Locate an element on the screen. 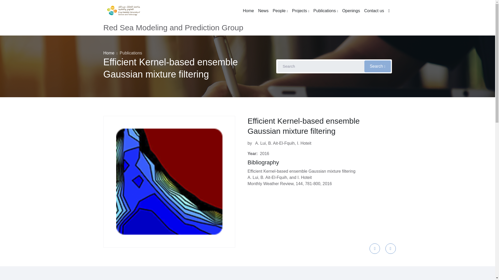 This screenshot has height=280, width=499. Publications is located at coordinates (131, 53).